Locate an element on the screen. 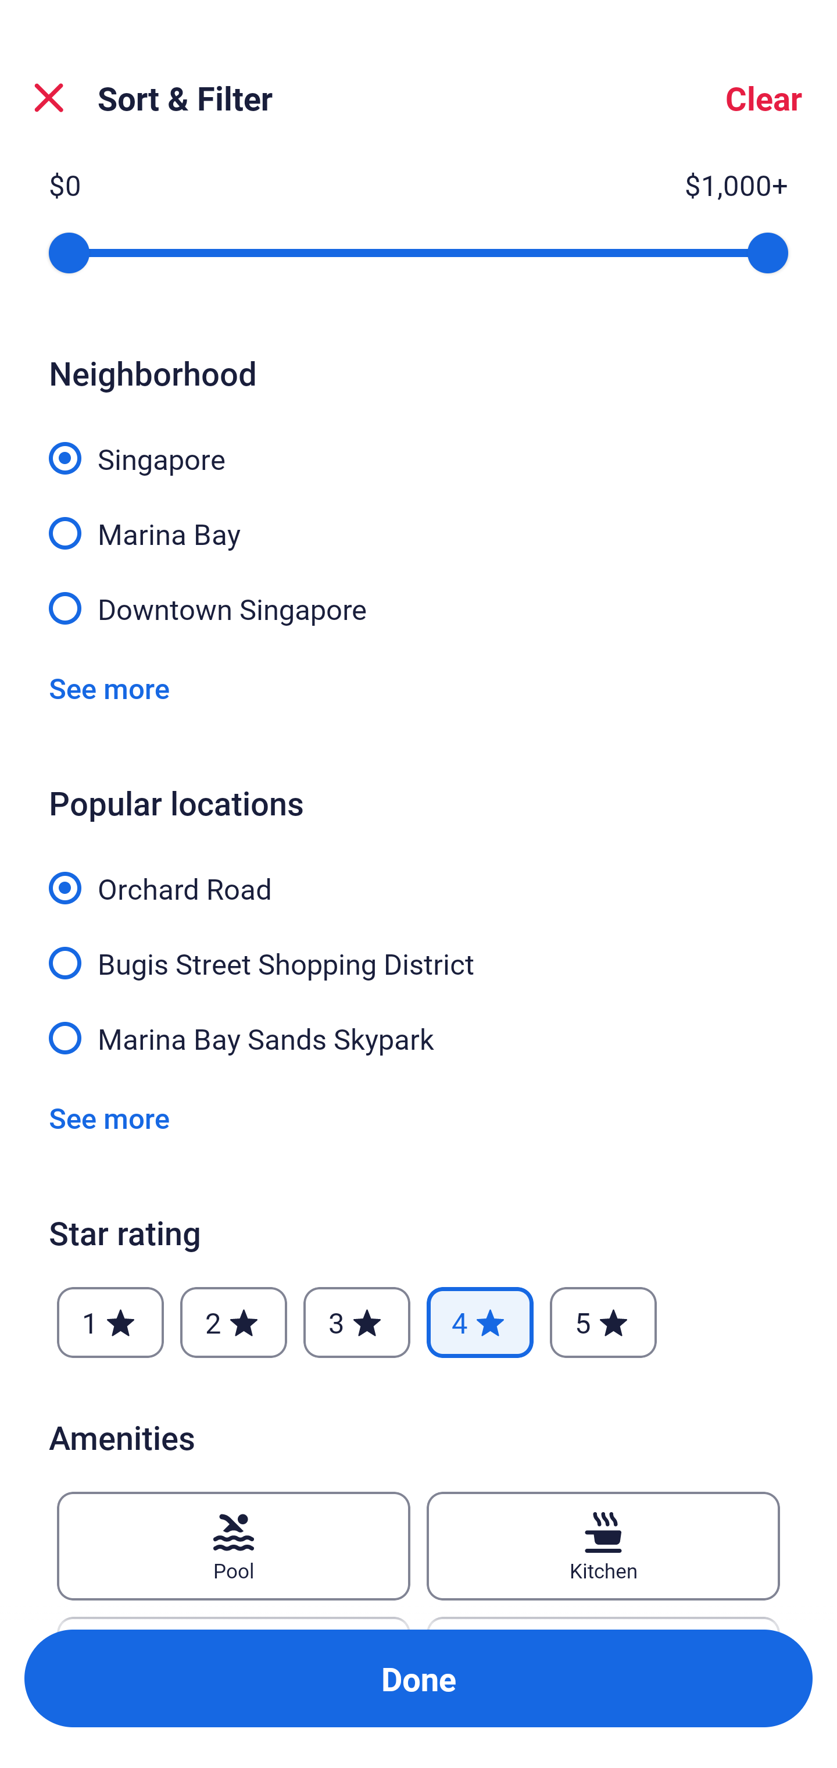  Marina Bay is located at coordinates (419, 520).